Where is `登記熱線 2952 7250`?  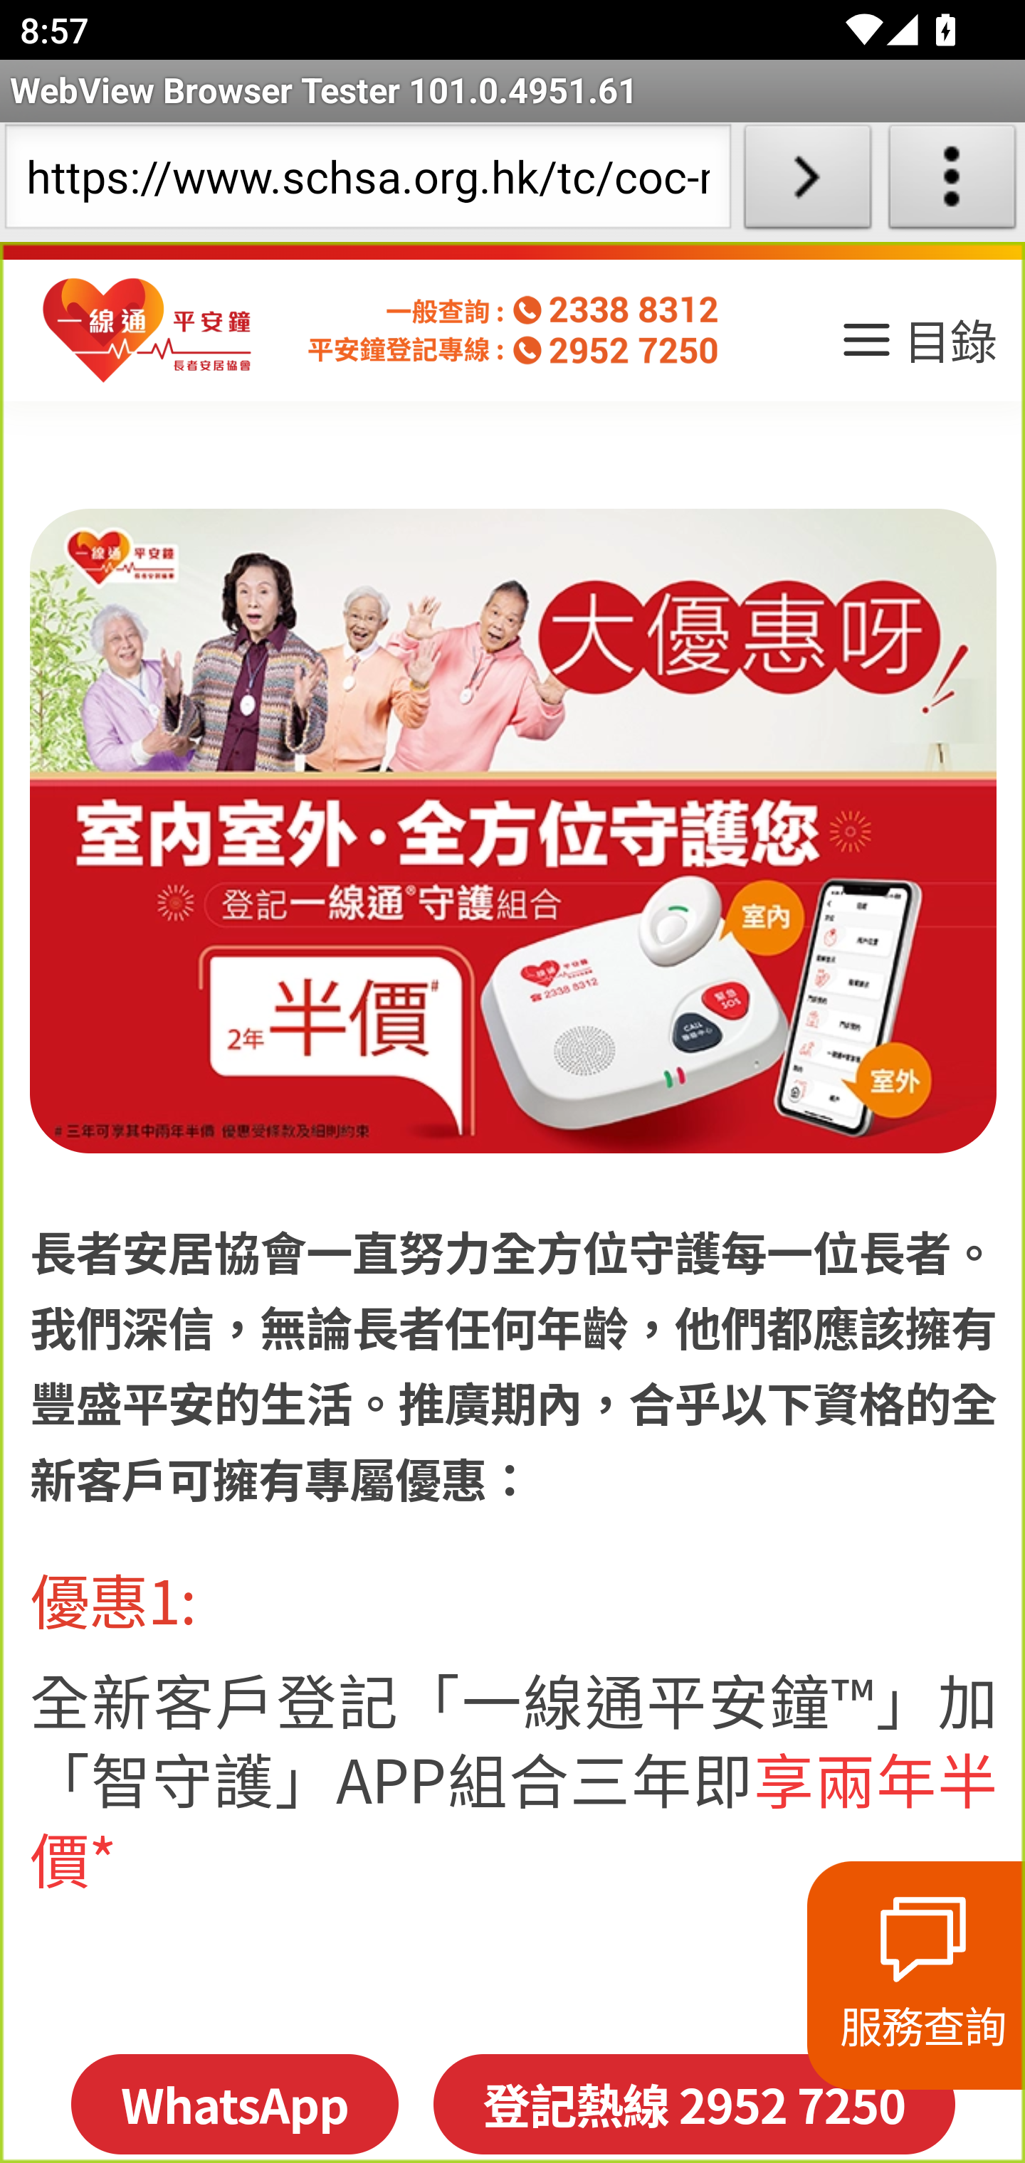
登記熱線 2952 7250 is located at coordinates (693, 2104).